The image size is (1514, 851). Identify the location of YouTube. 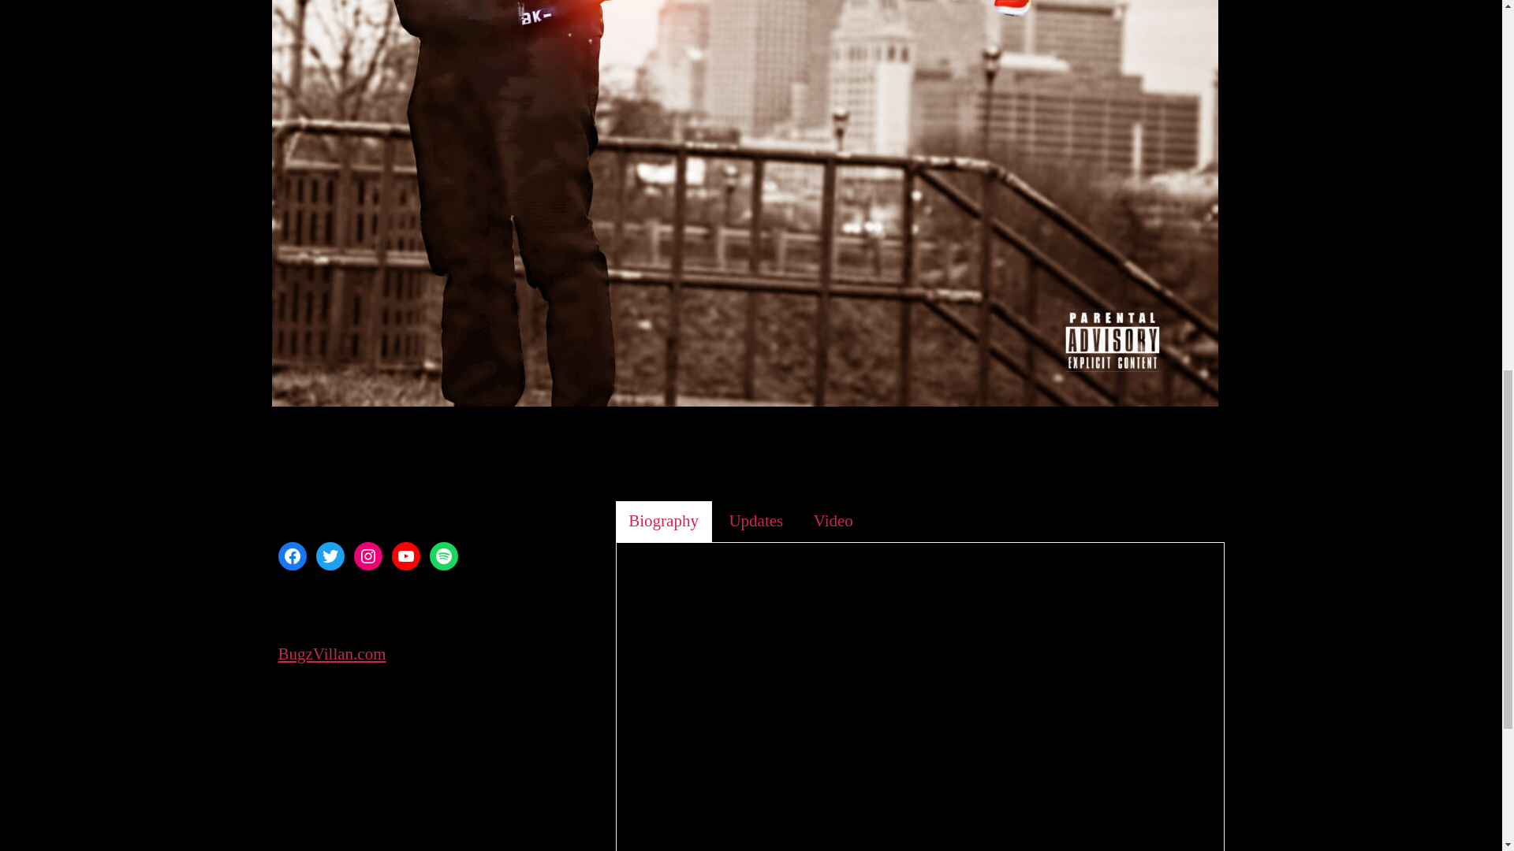
(405, 556).